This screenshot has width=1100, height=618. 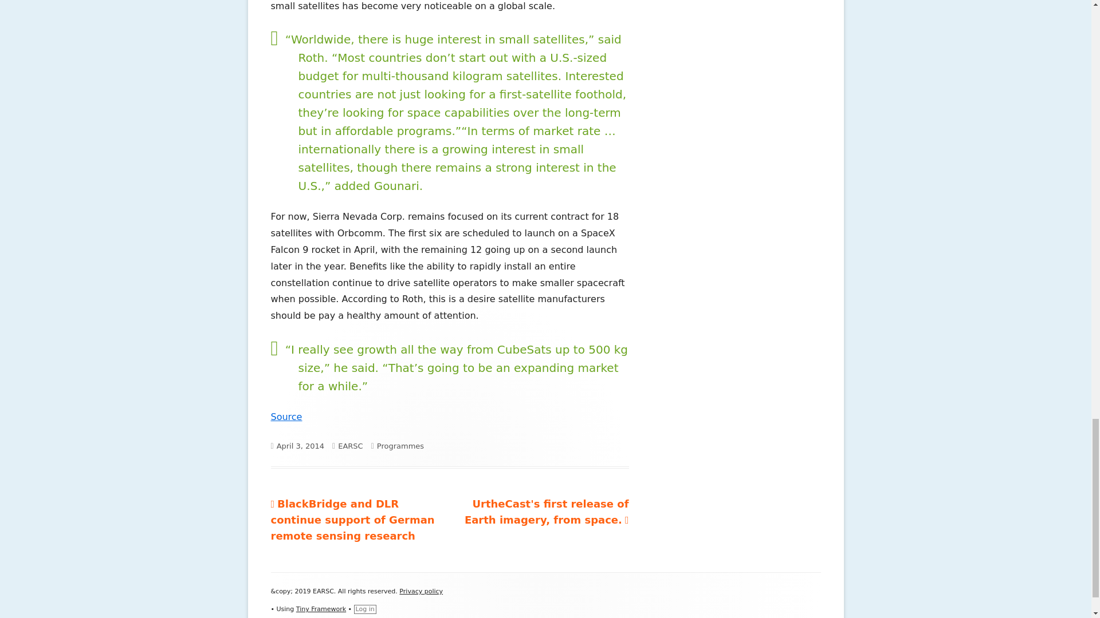 What do you see at coordinates (300, 446) in the screenshot?
I see `April 3, 2014` at bounding box center [300, 446].